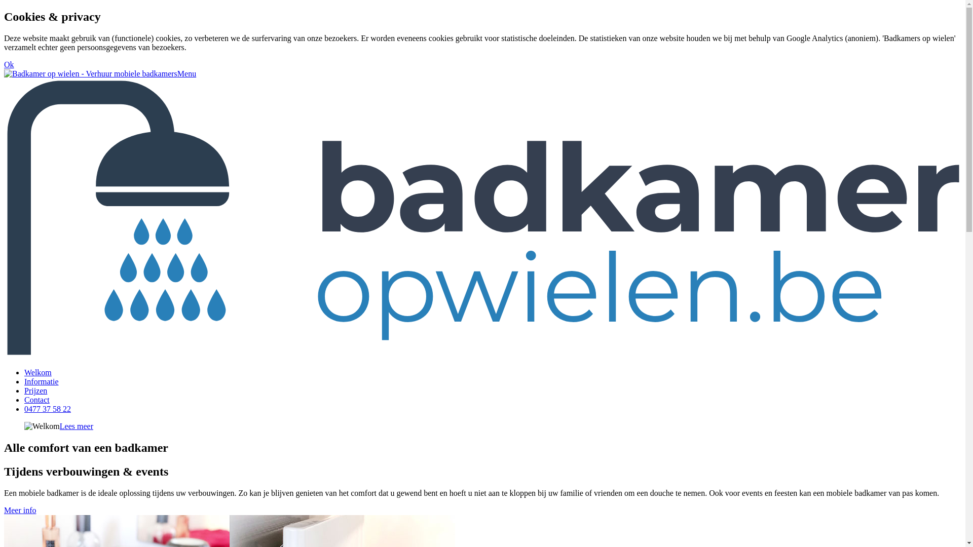 The image size is (973, 547). I want to click on Badkamer op wielen - Verhuur mobiele badkamers, so click(91, 74).